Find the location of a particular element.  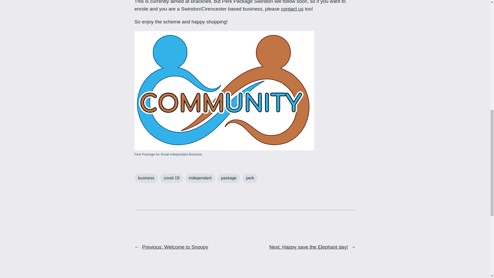

perk is located at coordinates (250, 178).